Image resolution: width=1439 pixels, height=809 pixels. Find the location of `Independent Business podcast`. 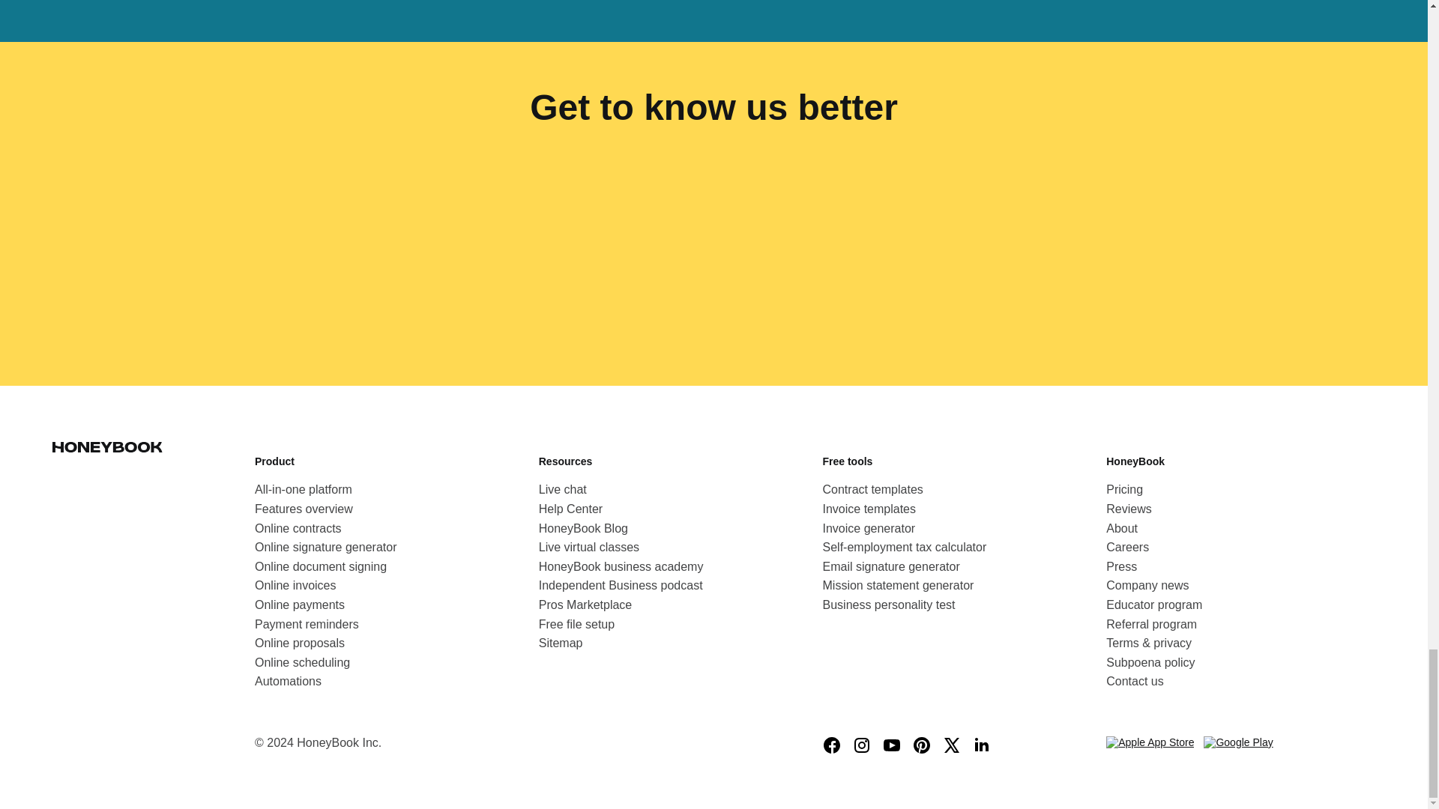

Independent Business podcast is located at coordinates (621, 585).